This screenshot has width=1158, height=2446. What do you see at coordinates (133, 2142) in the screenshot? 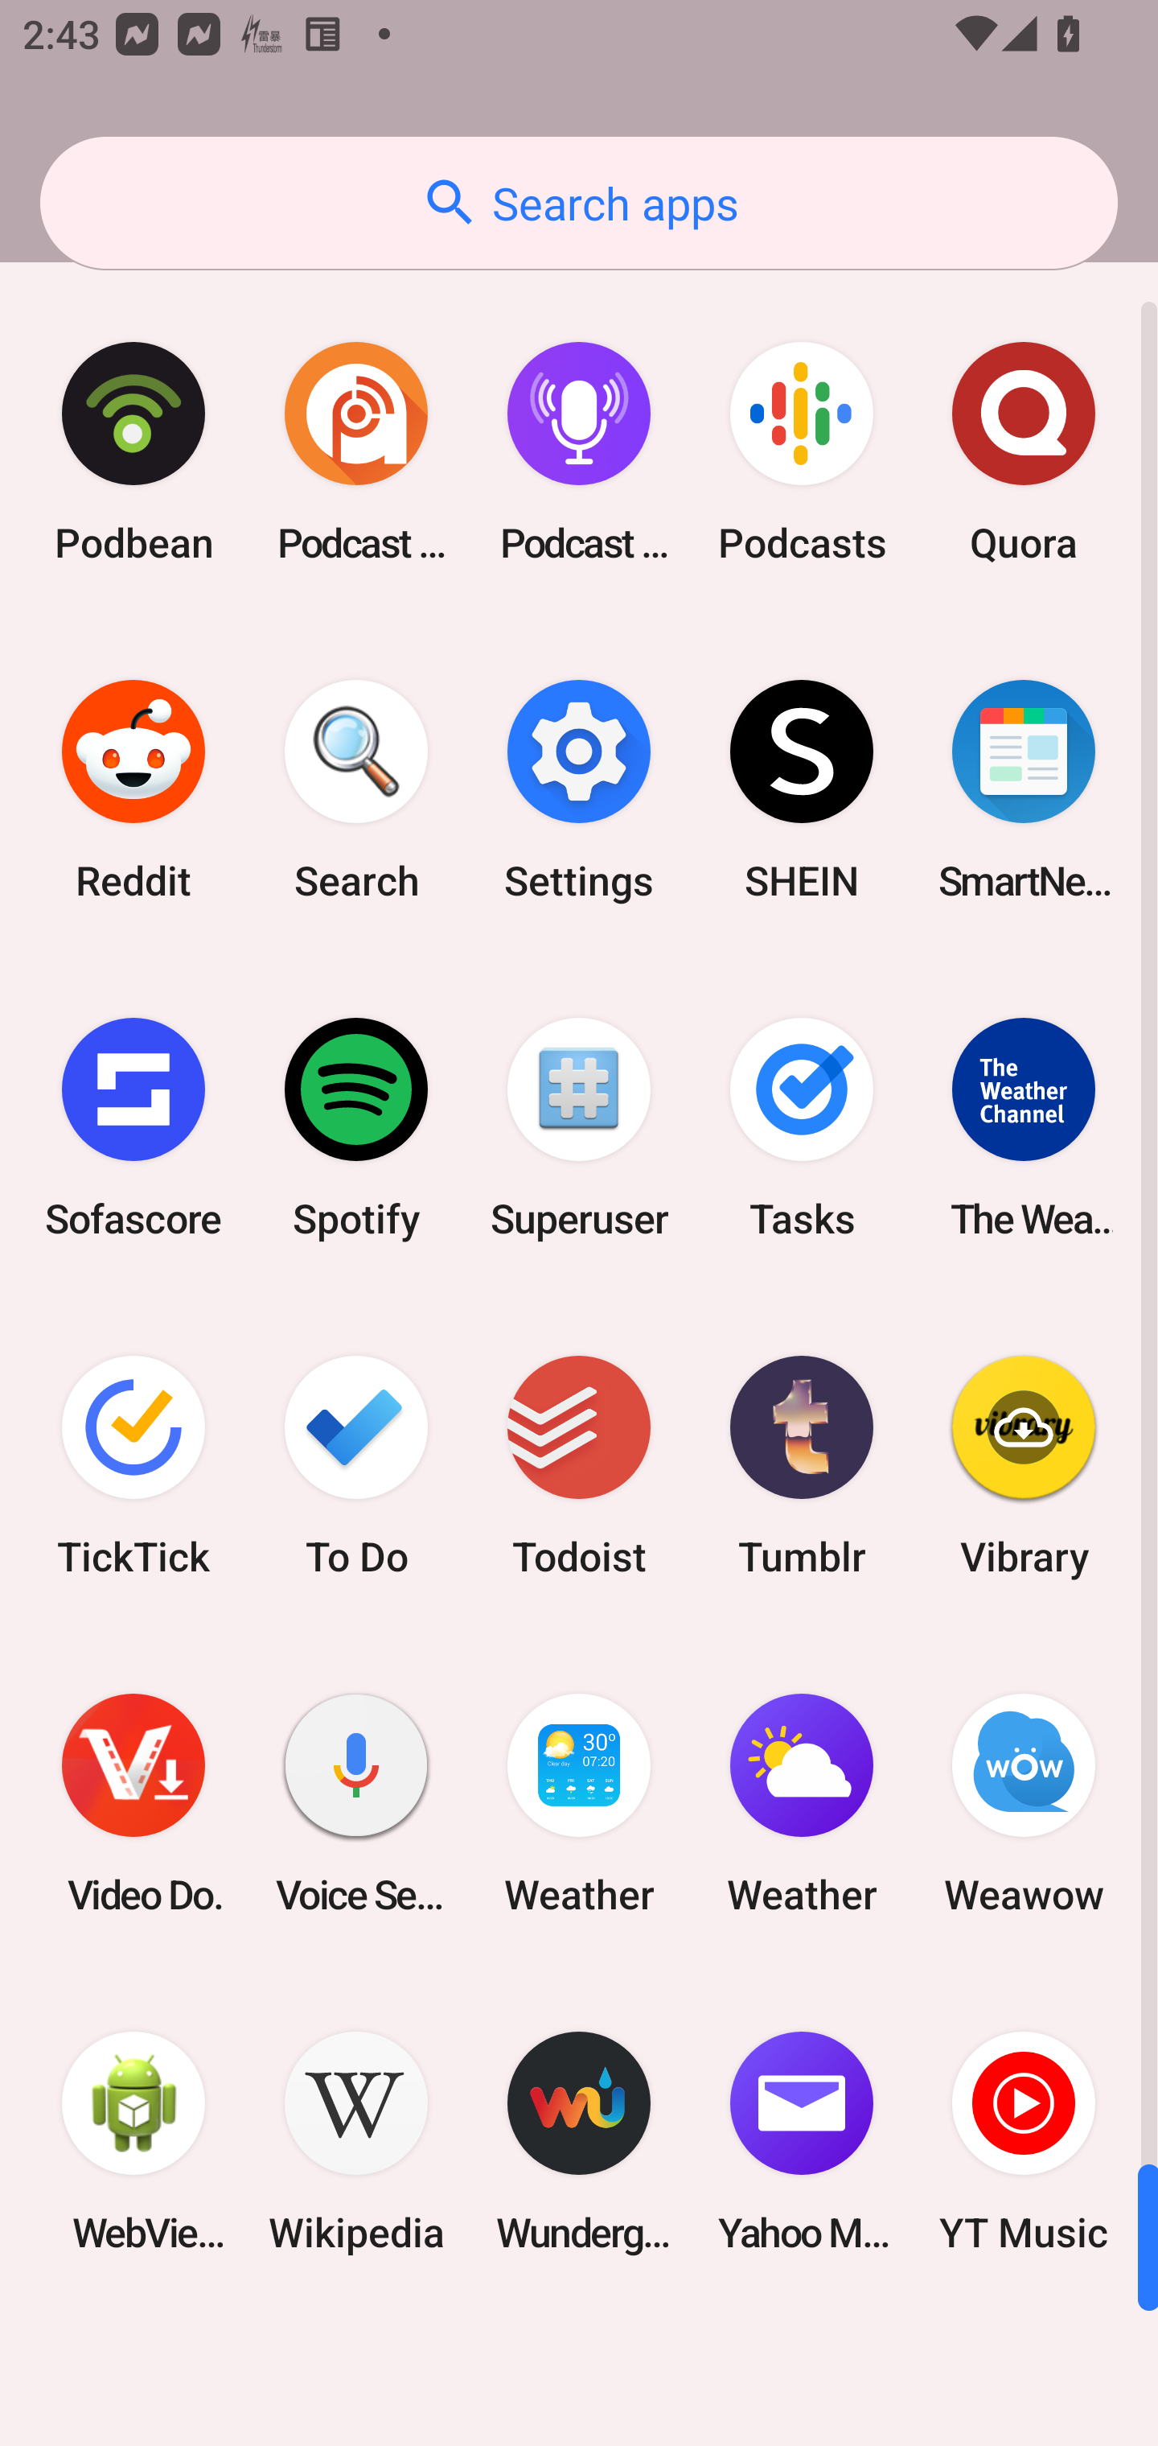
I see `WebView Browser Tester` at bounding box center [133, 2142].